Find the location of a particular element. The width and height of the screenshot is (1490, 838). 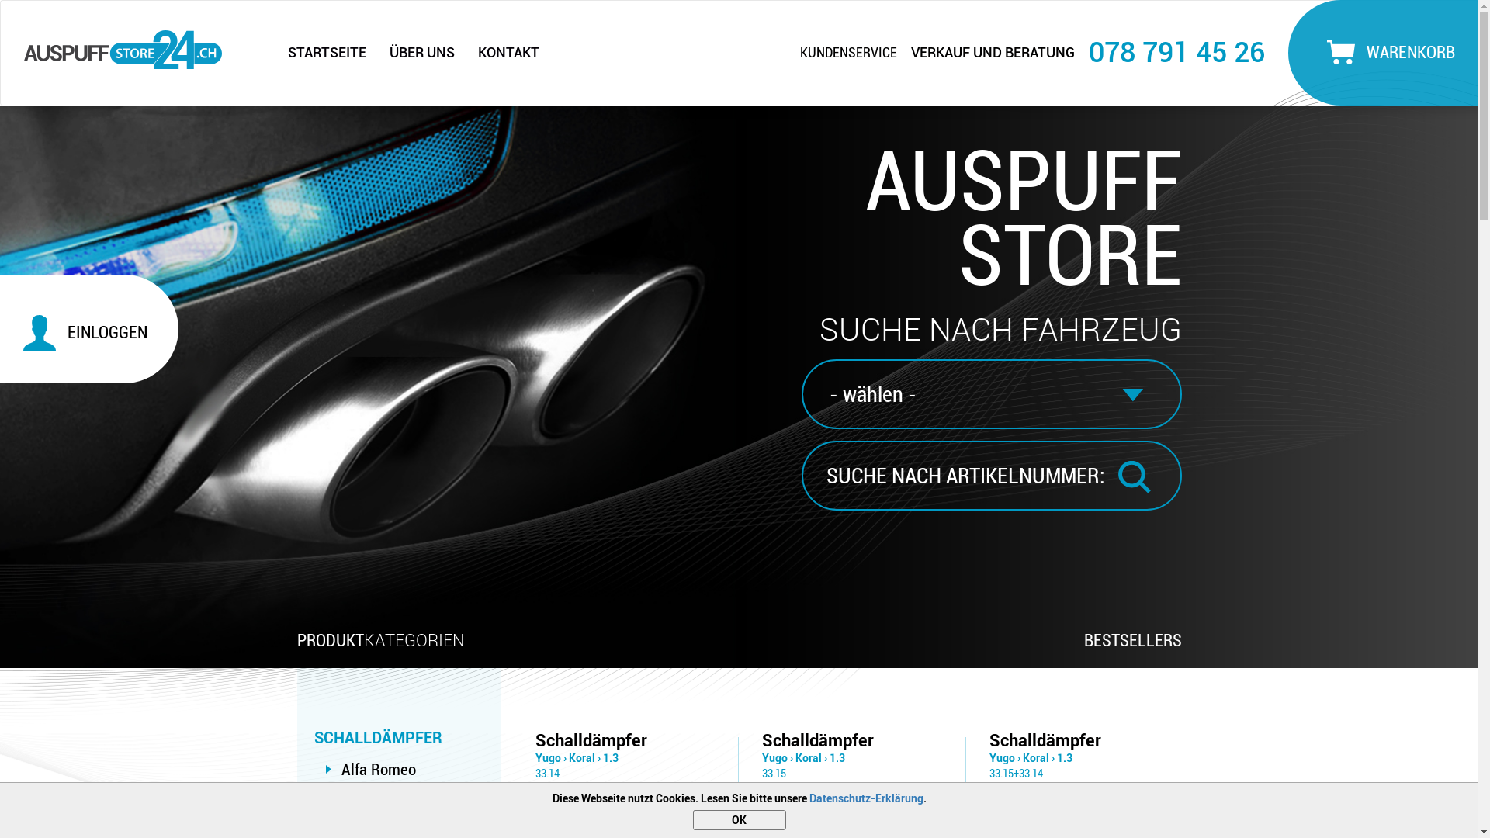

1.3 is located at coordinates (837, 758).